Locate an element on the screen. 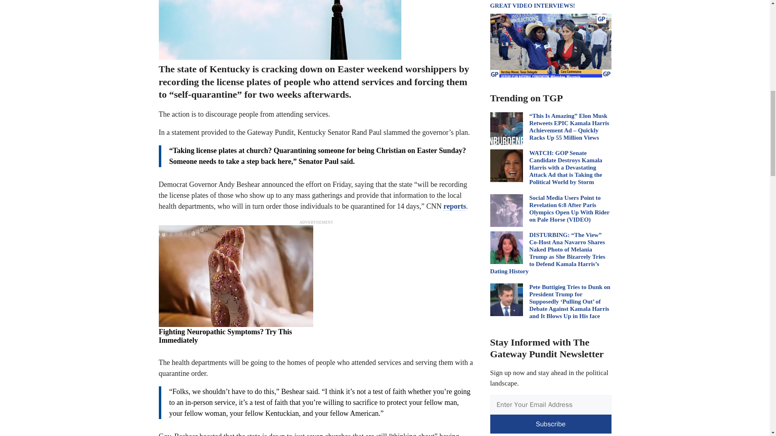  Subscribe is located at coordinates (550, 424).